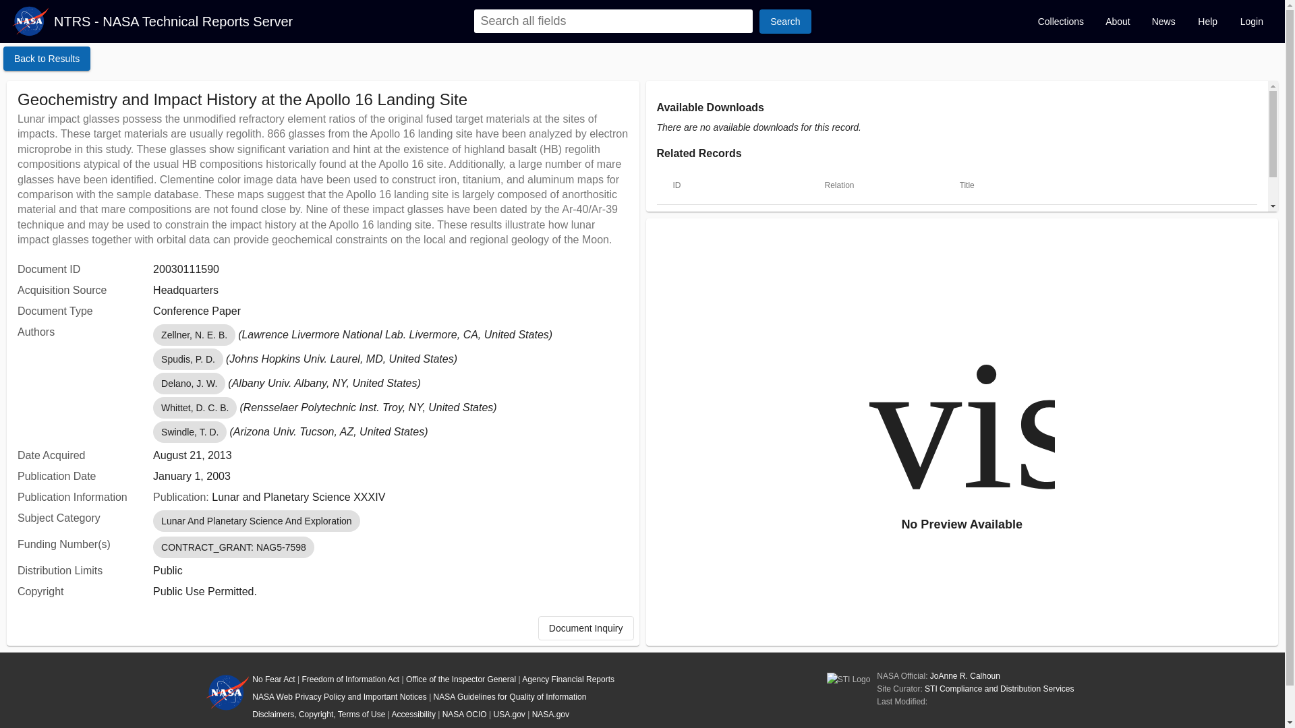 The image size is (1295, 728). Describe the element at coordinates (272, 727) in the screenshot. I see `Contact Us` at that location.